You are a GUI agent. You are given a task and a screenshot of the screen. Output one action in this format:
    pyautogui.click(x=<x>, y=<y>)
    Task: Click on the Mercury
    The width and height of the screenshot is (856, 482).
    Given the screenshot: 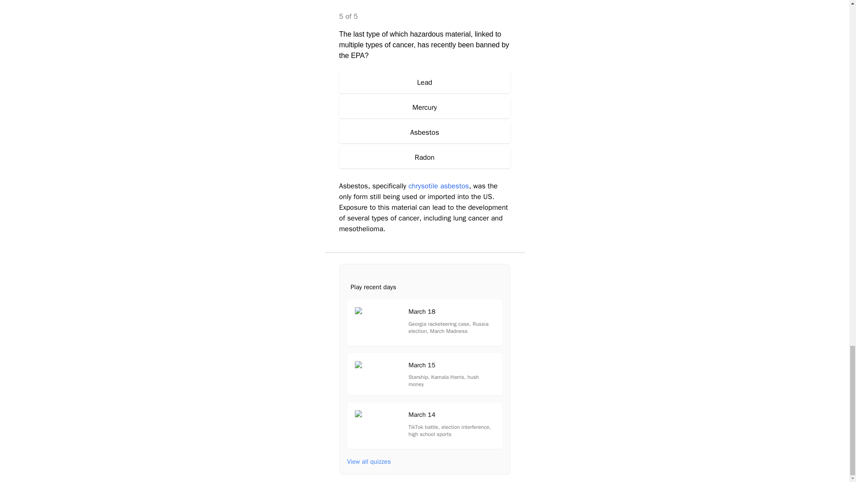 What is the action you would take?
    pyautogui.click(x=424, y=374)
    